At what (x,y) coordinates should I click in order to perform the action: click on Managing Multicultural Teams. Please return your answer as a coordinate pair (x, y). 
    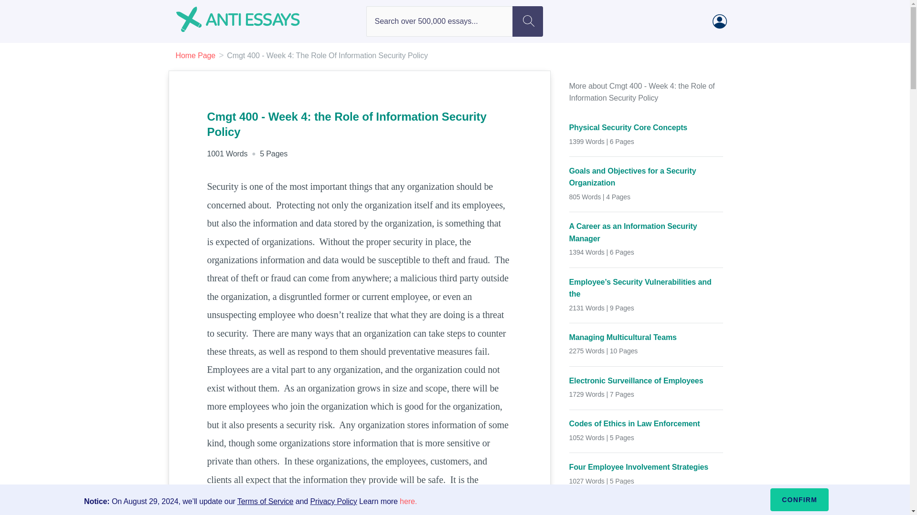
    Looking at the image, I should click on (646, 338).